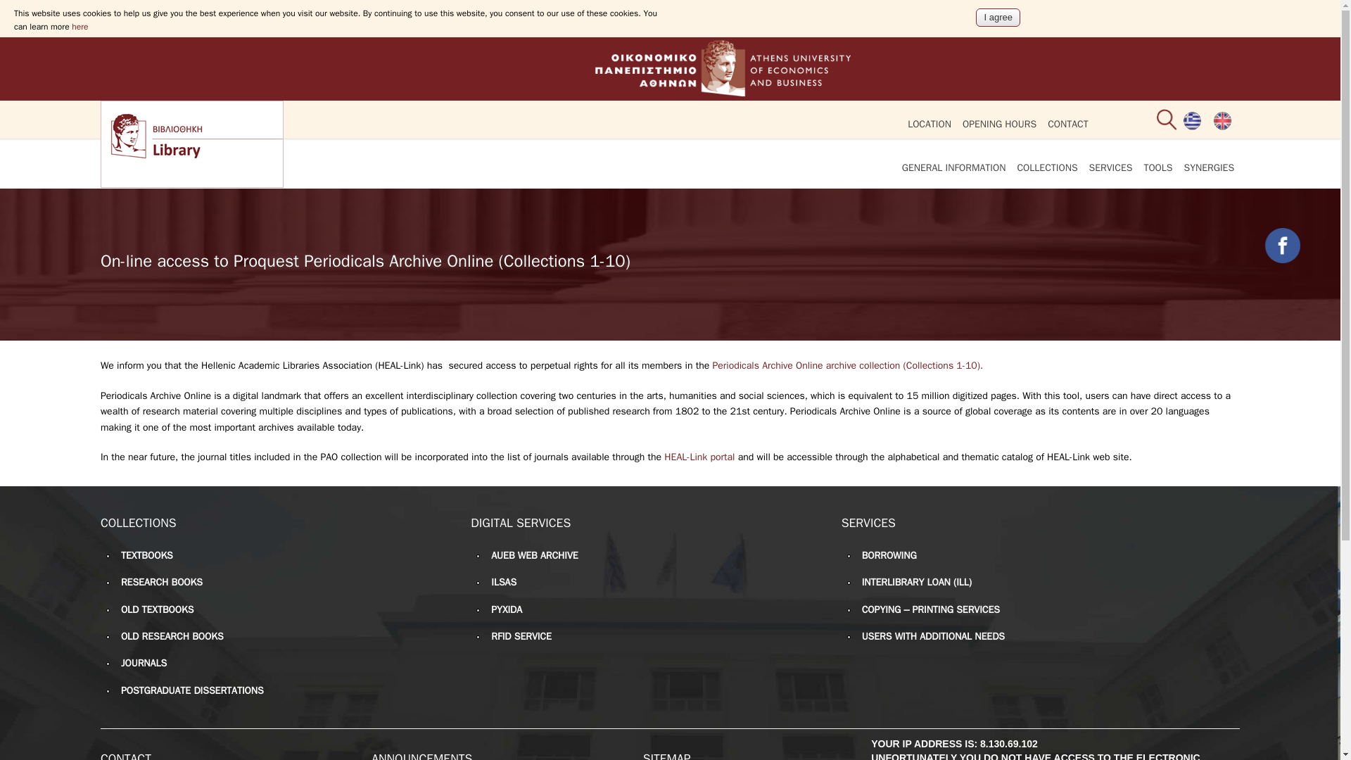  I want to click on Home, so click(669, 90).